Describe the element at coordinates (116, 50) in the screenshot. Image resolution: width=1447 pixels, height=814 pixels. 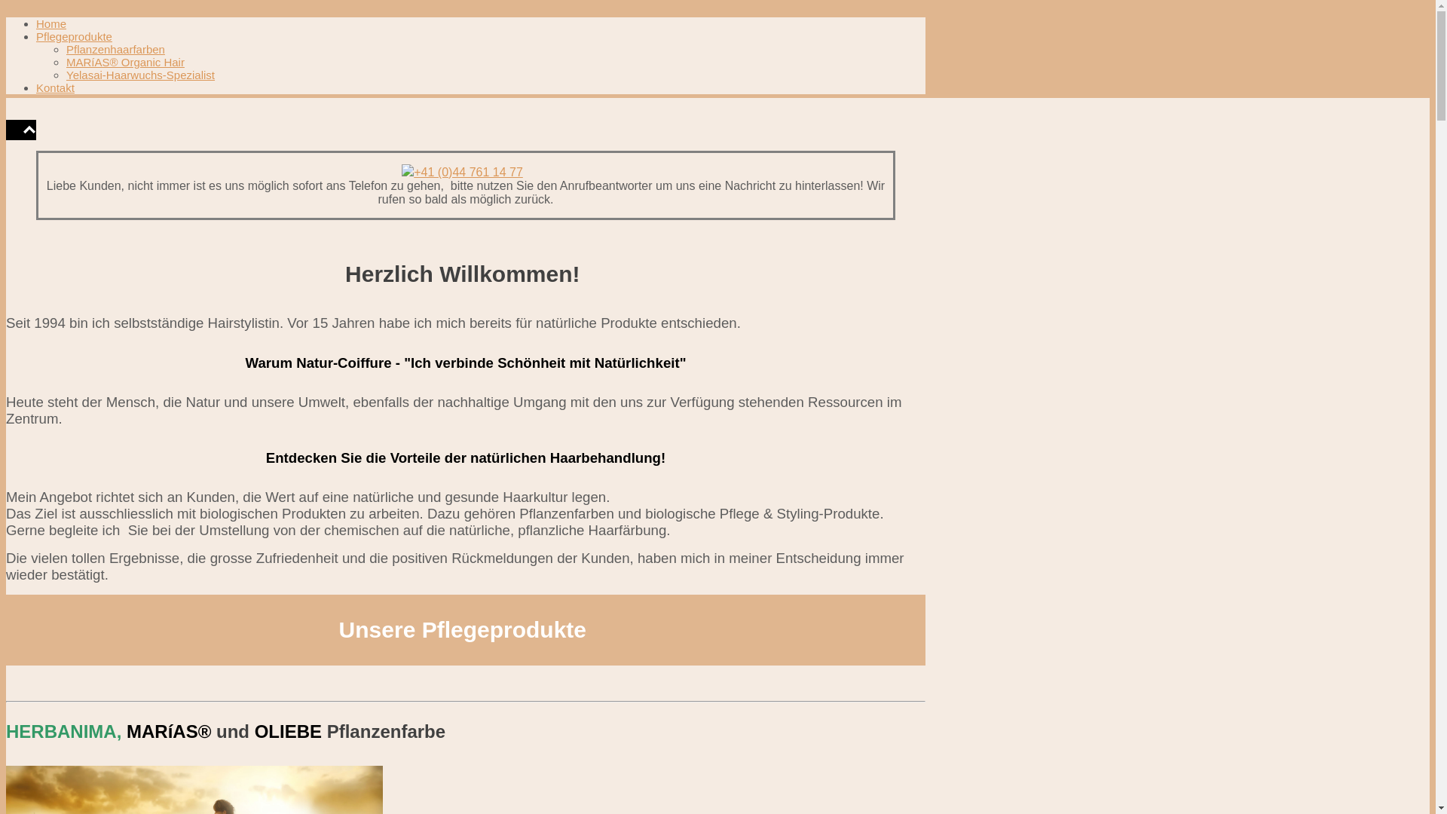
I see `Pflanzenhaarfarben` at that location.